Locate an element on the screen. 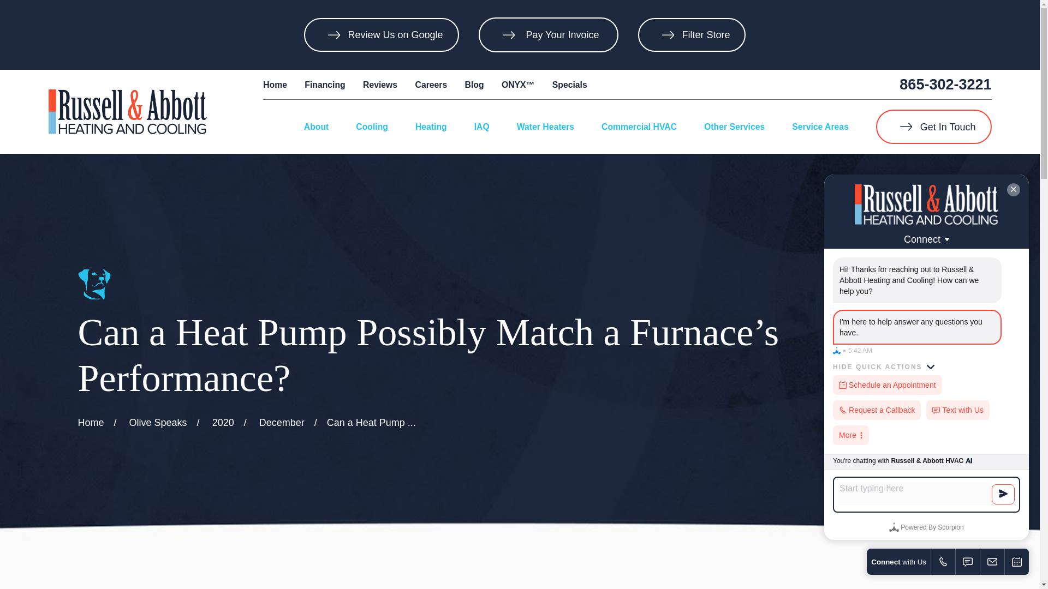 This screenshot has height=589, width=1048. 865-302-3221 is located at coordinates (945, 84).